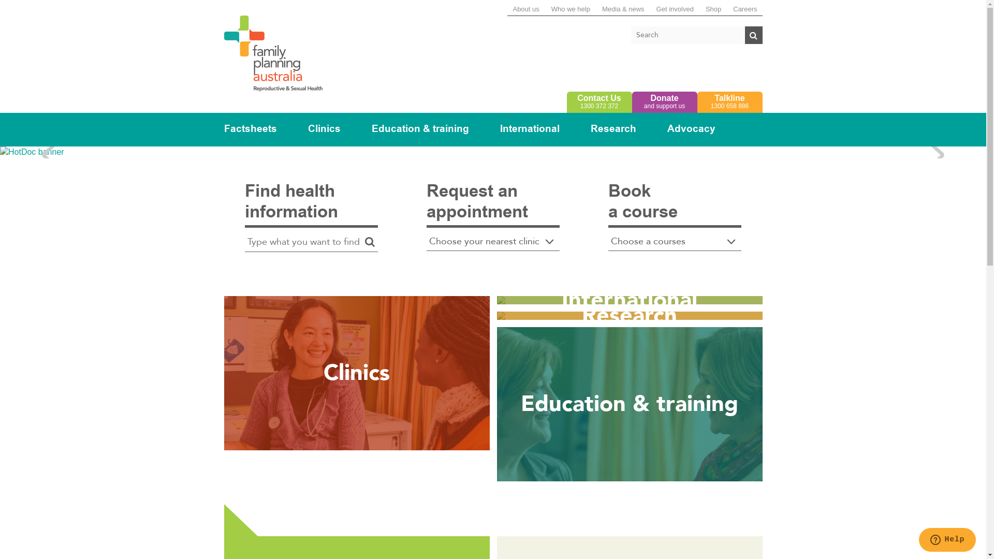 This screenshot has height=559, width=994. Describe the element at coordinates (599, 102) in the screenshot. I see `Contact Us
1300 372 372` at that location.